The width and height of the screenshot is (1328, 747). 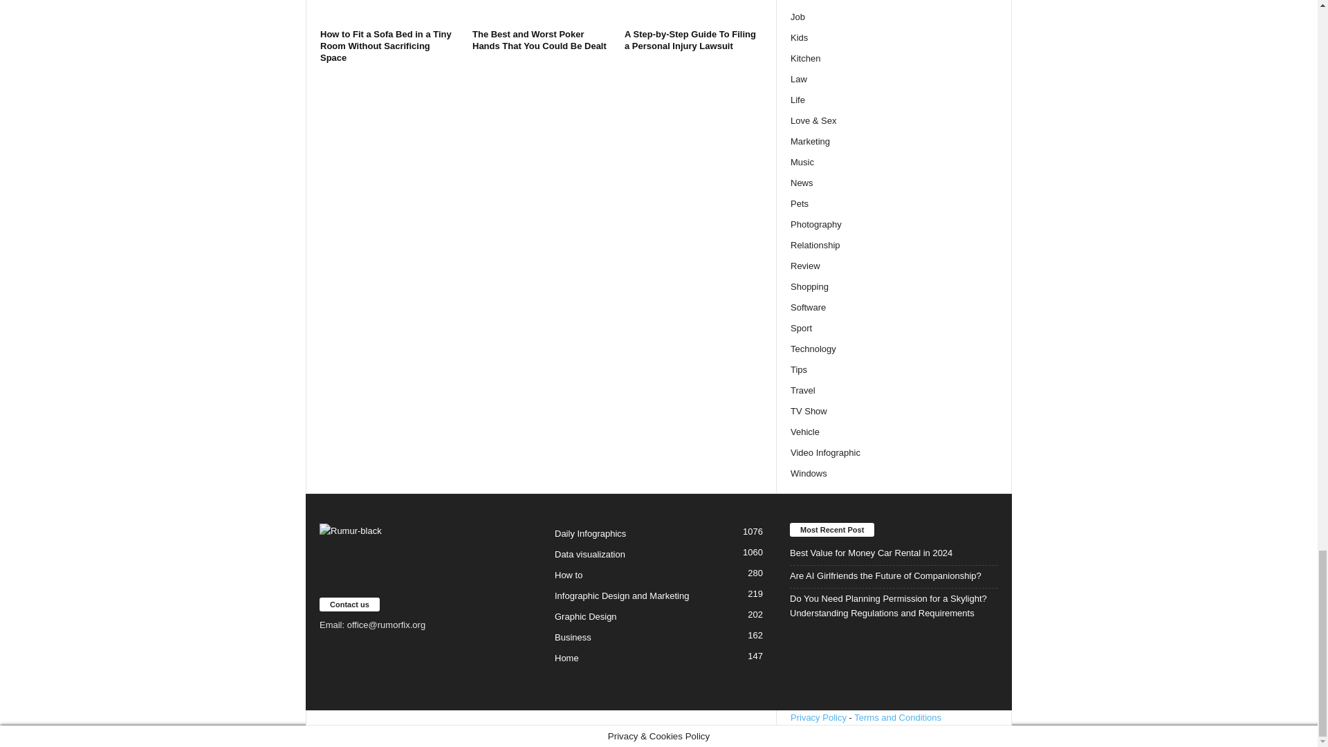 I want to click on A Step-by-Step Guide To Filing a Personal Injury Lawsuit, so click(x=690, y=40).